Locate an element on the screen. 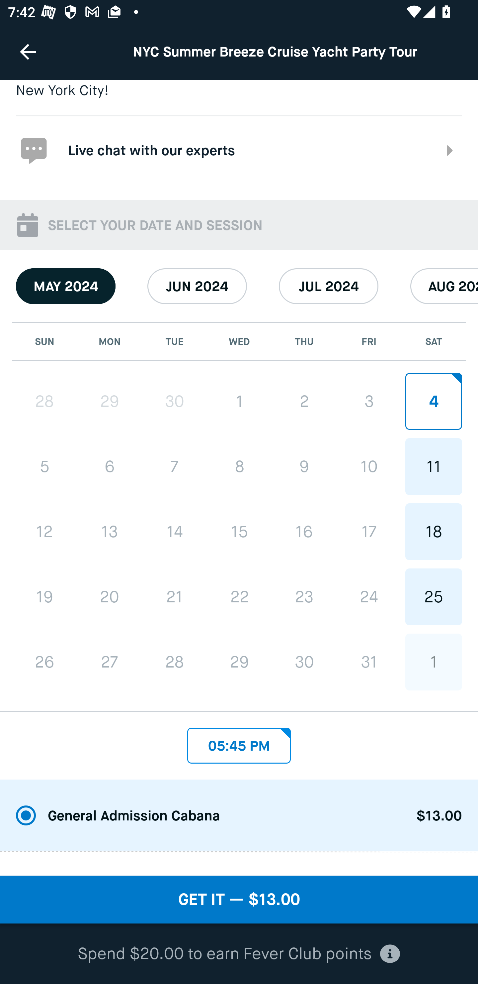 This screenshot has width=478, height=984. 13 is located at coordinates (110, 532).